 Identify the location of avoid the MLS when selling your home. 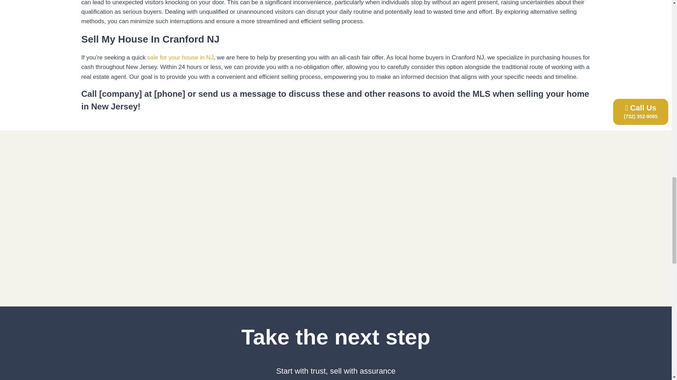
(511, 94).